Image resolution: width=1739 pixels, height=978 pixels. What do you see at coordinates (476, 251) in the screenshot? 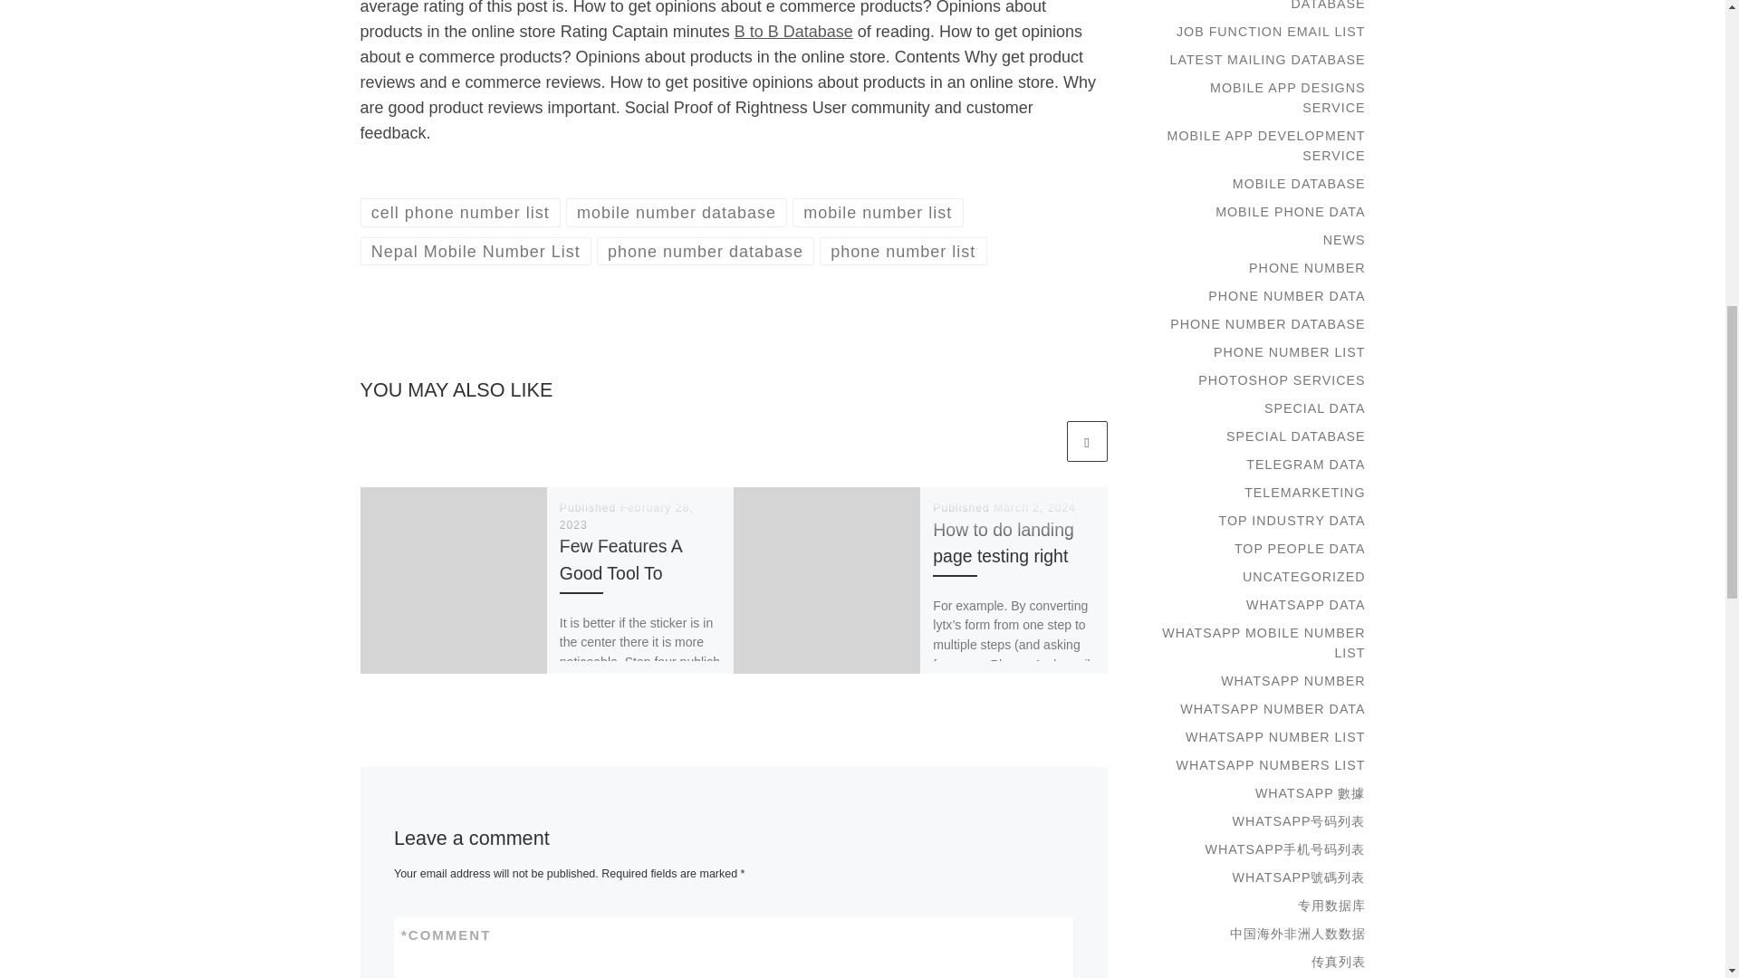
I see `Nepal Mobile Number List` at bounding box center [476, 251].